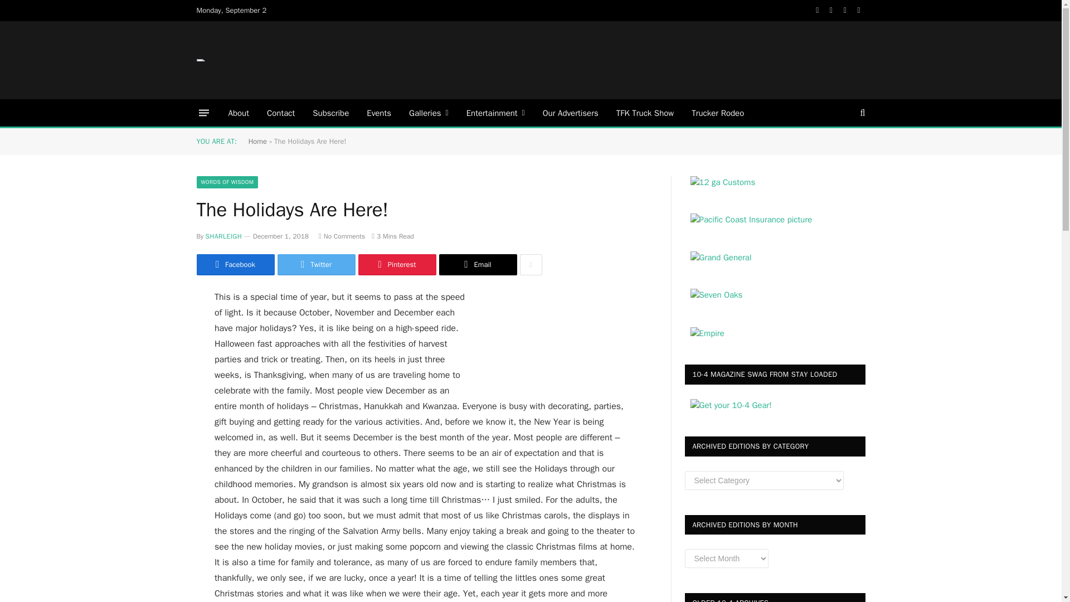 The width and height of the screenshot is (1070, 602). What do you see at coordinates (571, 113) in the screenshot?
I see `Our Advertisers` at bounding box center [571, 113].